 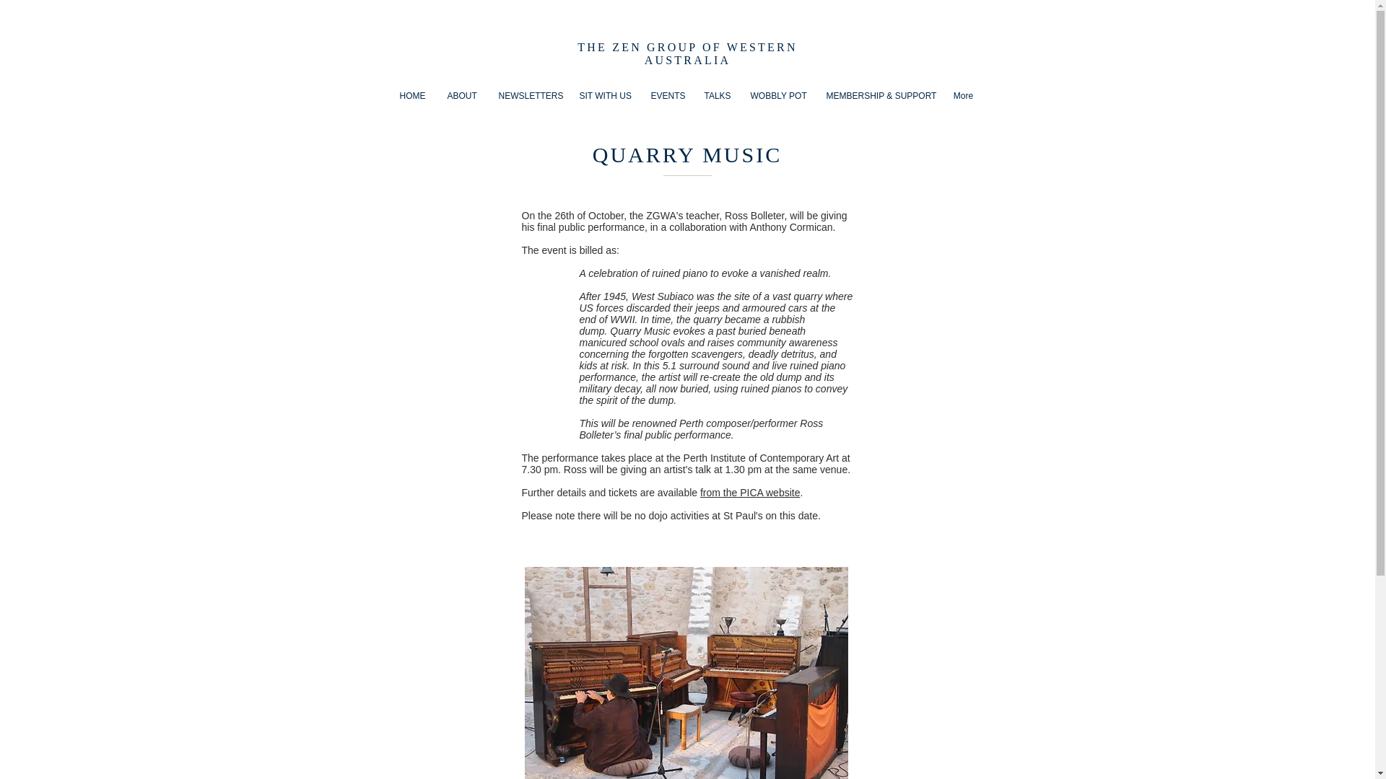 What do you see at coordinates (777, 95) in the screenshot?
I see `WOBBLY POT` at bounding box center [777, 95].